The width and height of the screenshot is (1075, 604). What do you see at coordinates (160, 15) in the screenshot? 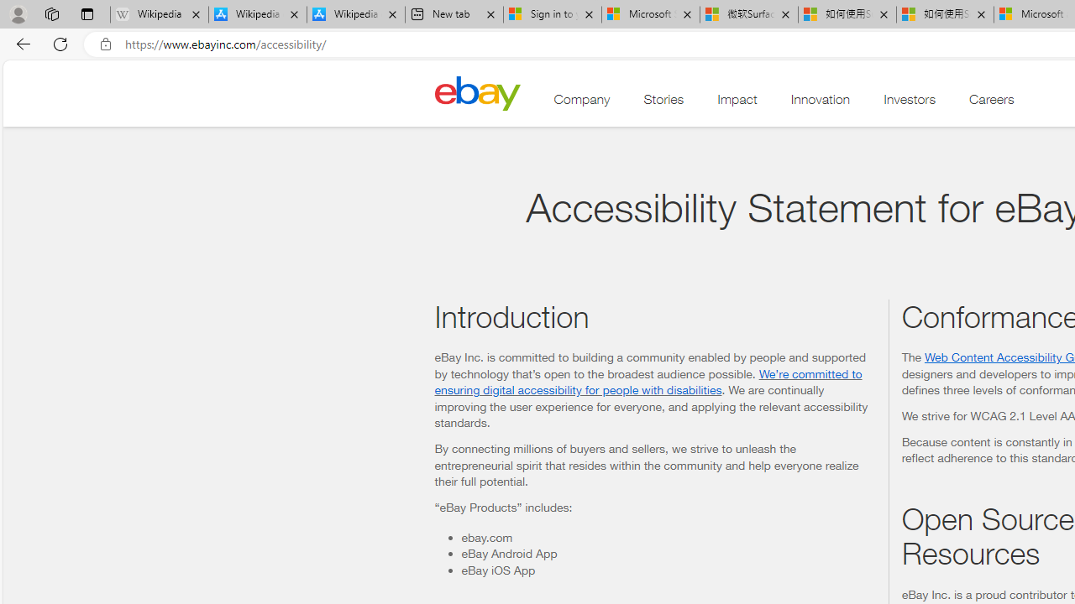
I see `Wikipedia - Sleeping` at bounding box center [160, 15].